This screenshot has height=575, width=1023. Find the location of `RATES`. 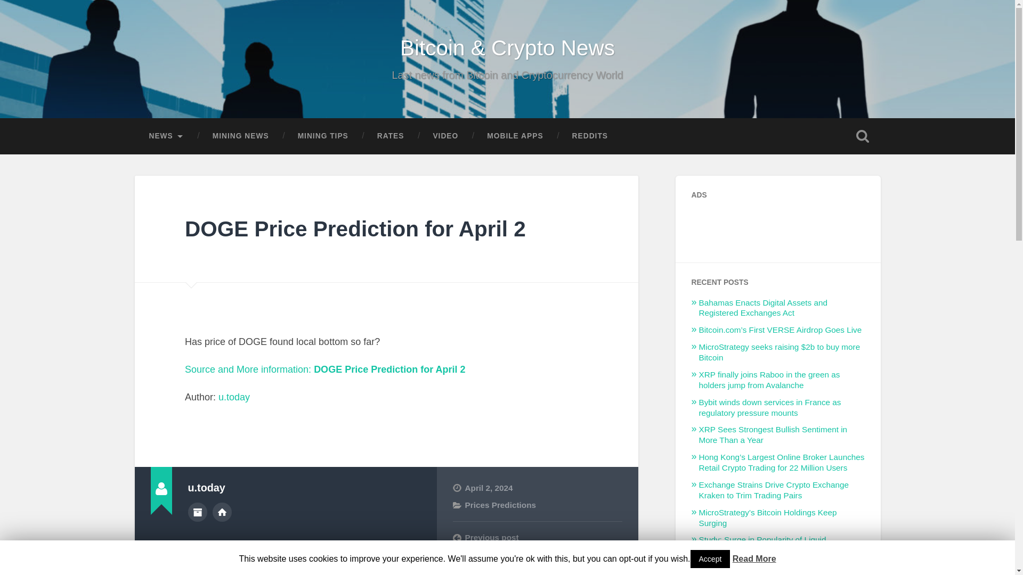

RATES is located at coordinates (391, 136).